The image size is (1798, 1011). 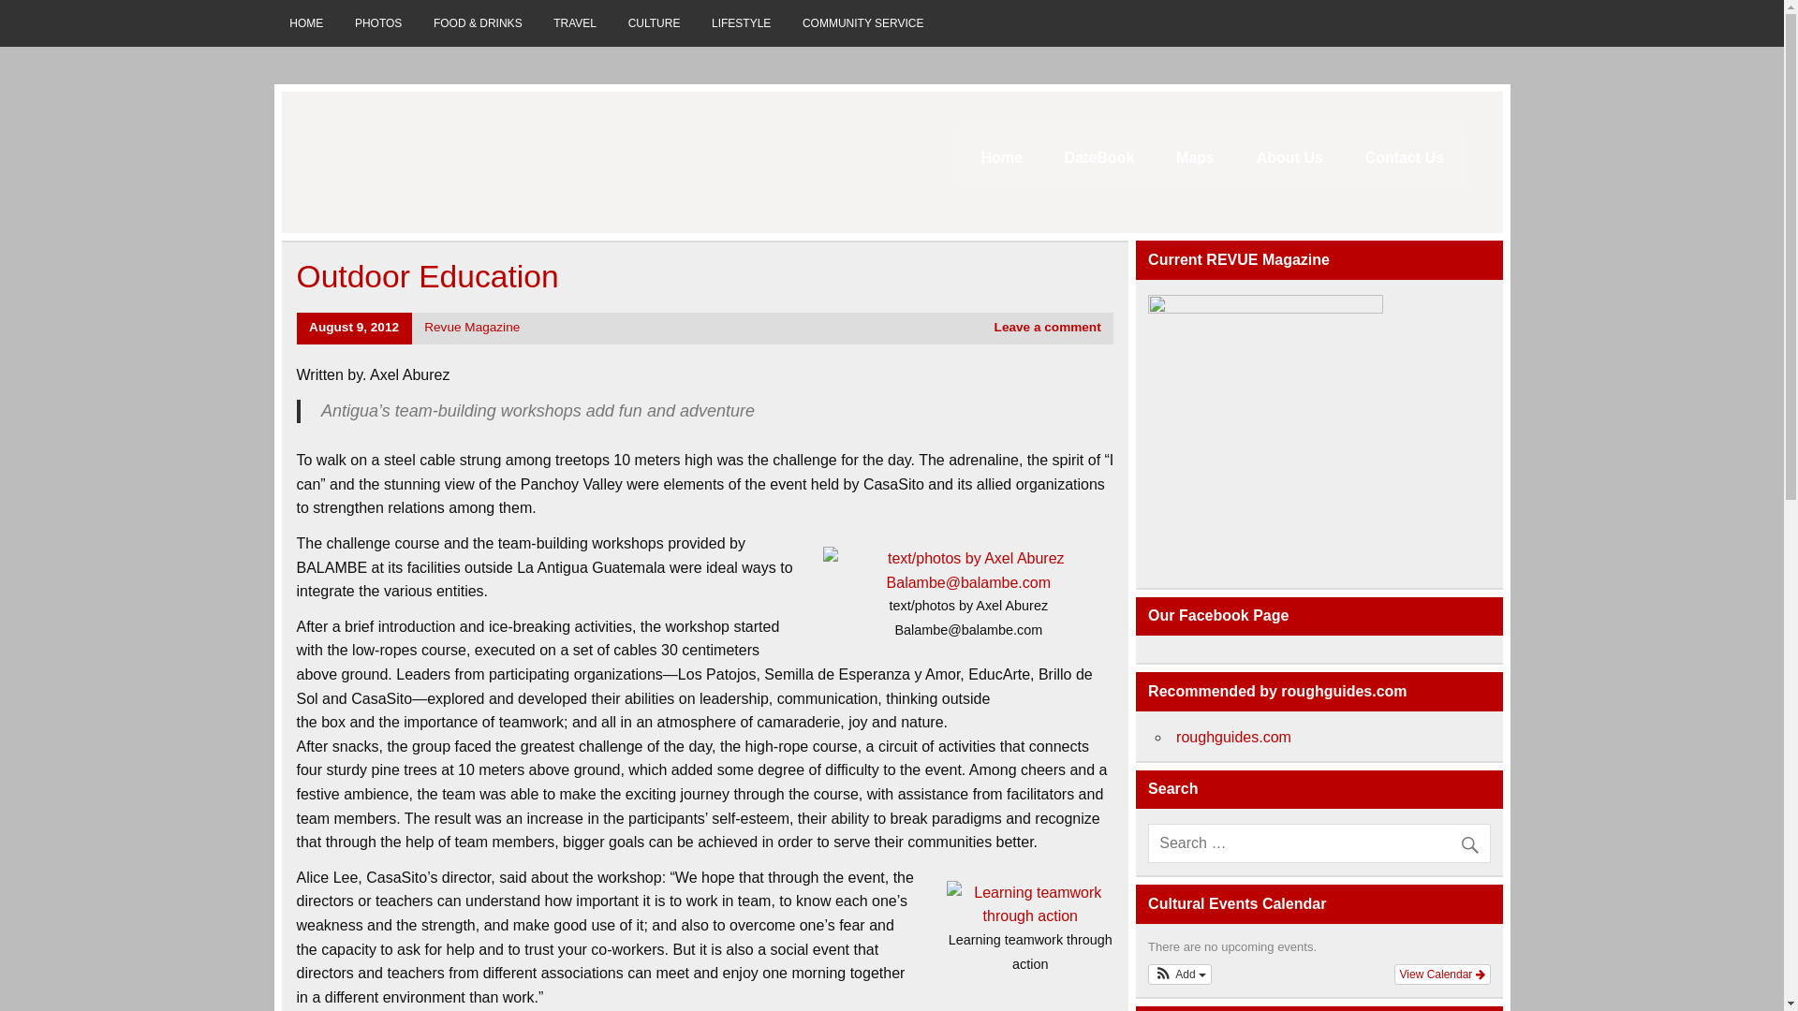 I want to click on Contact Us, so click(x=1404, y=157).